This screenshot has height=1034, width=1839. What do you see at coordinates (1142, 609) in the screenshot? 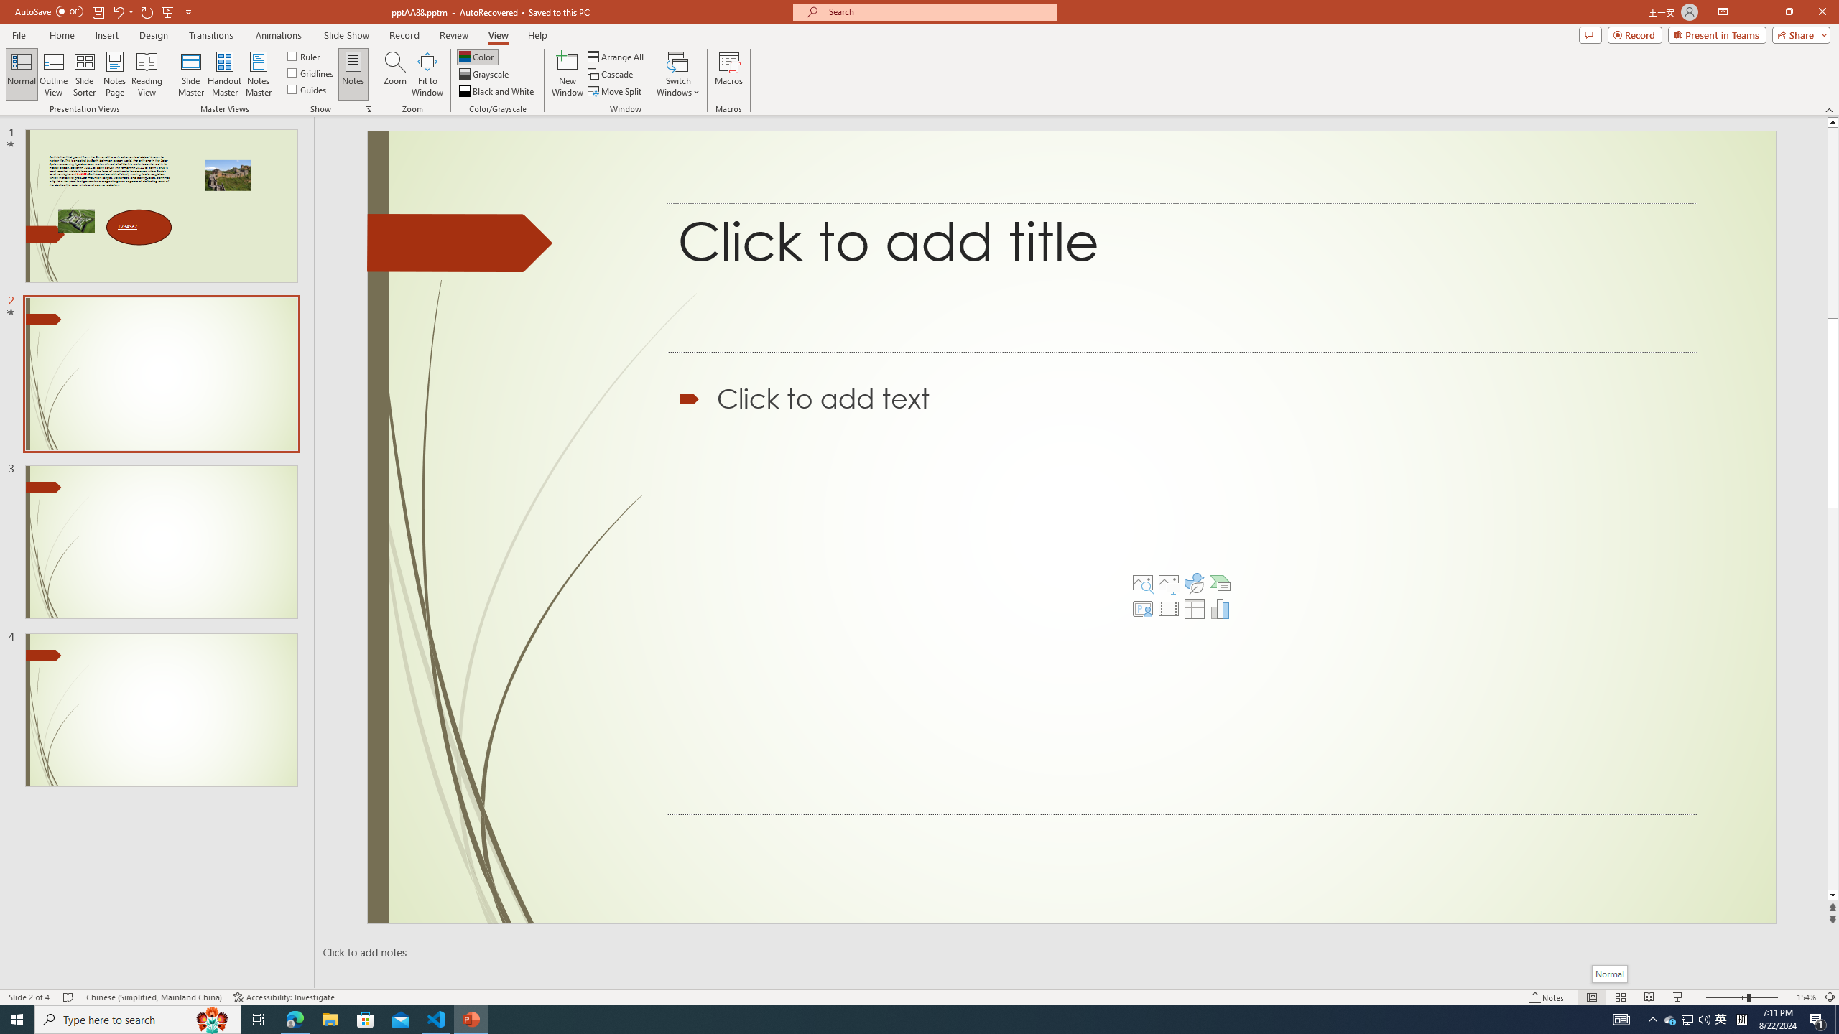
I see `Insert Cameo` at bounding box center [1142, 609].